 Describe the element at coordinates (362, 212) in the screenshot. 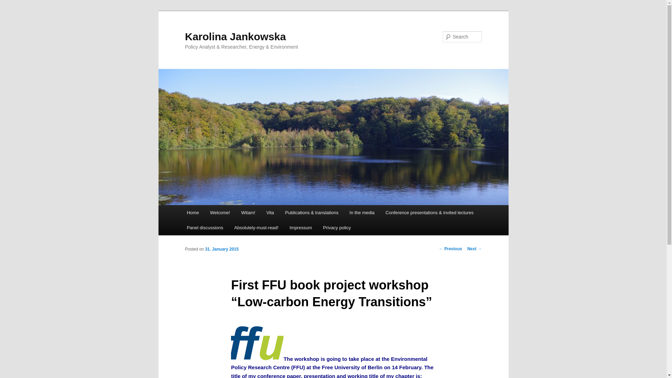

I see `In the media` at that location.